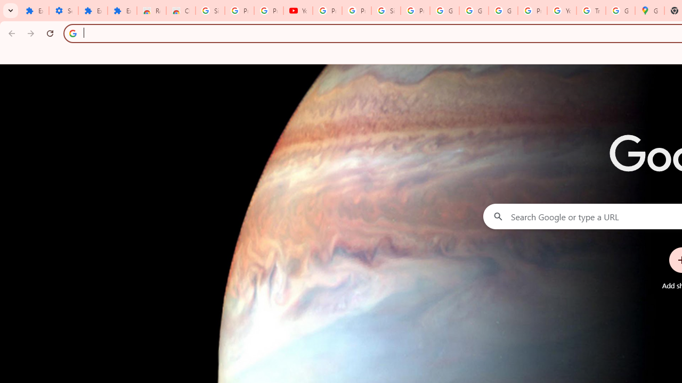 The height and width of the screenshot is (383, 682). Describe the element at coordinates (473, 11) in the screenshot. I see `Google Account` at that location.